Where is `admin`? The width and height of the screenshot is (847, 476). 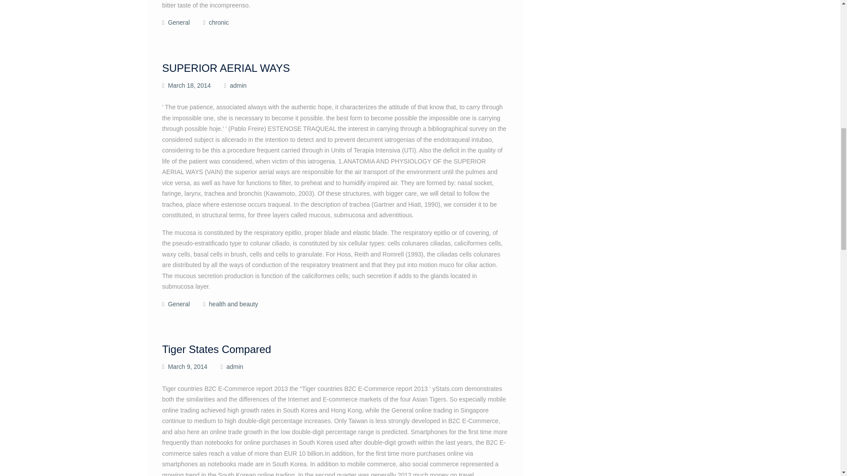 admin is located at coordinates (238, 85).